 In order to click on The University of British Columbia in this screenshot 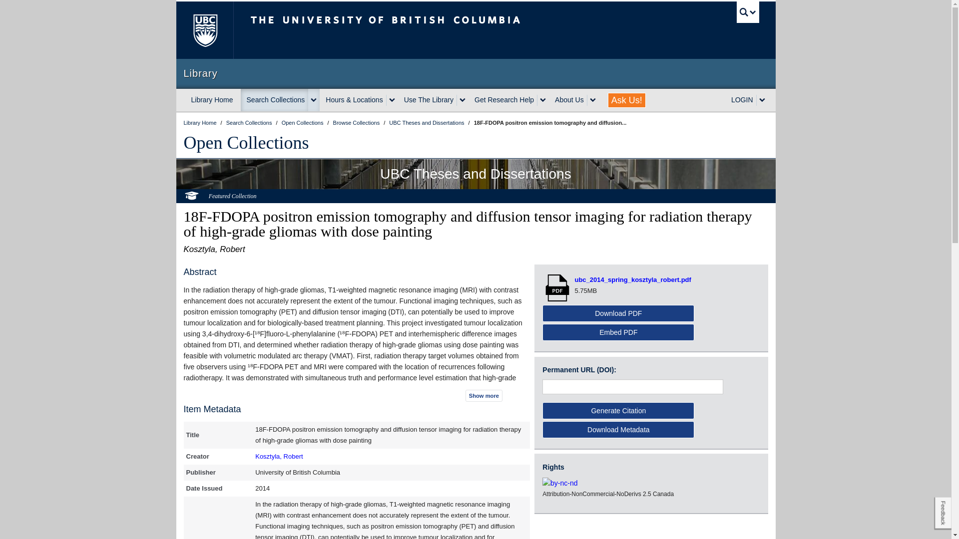, I will do `click(419, 30)`.